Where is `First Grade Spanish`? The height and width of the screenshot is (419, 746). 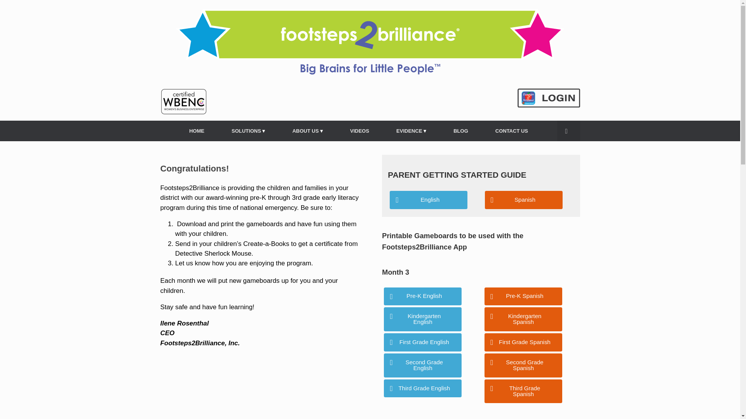 First Grade Spanish is located at coordinates (523, 342).